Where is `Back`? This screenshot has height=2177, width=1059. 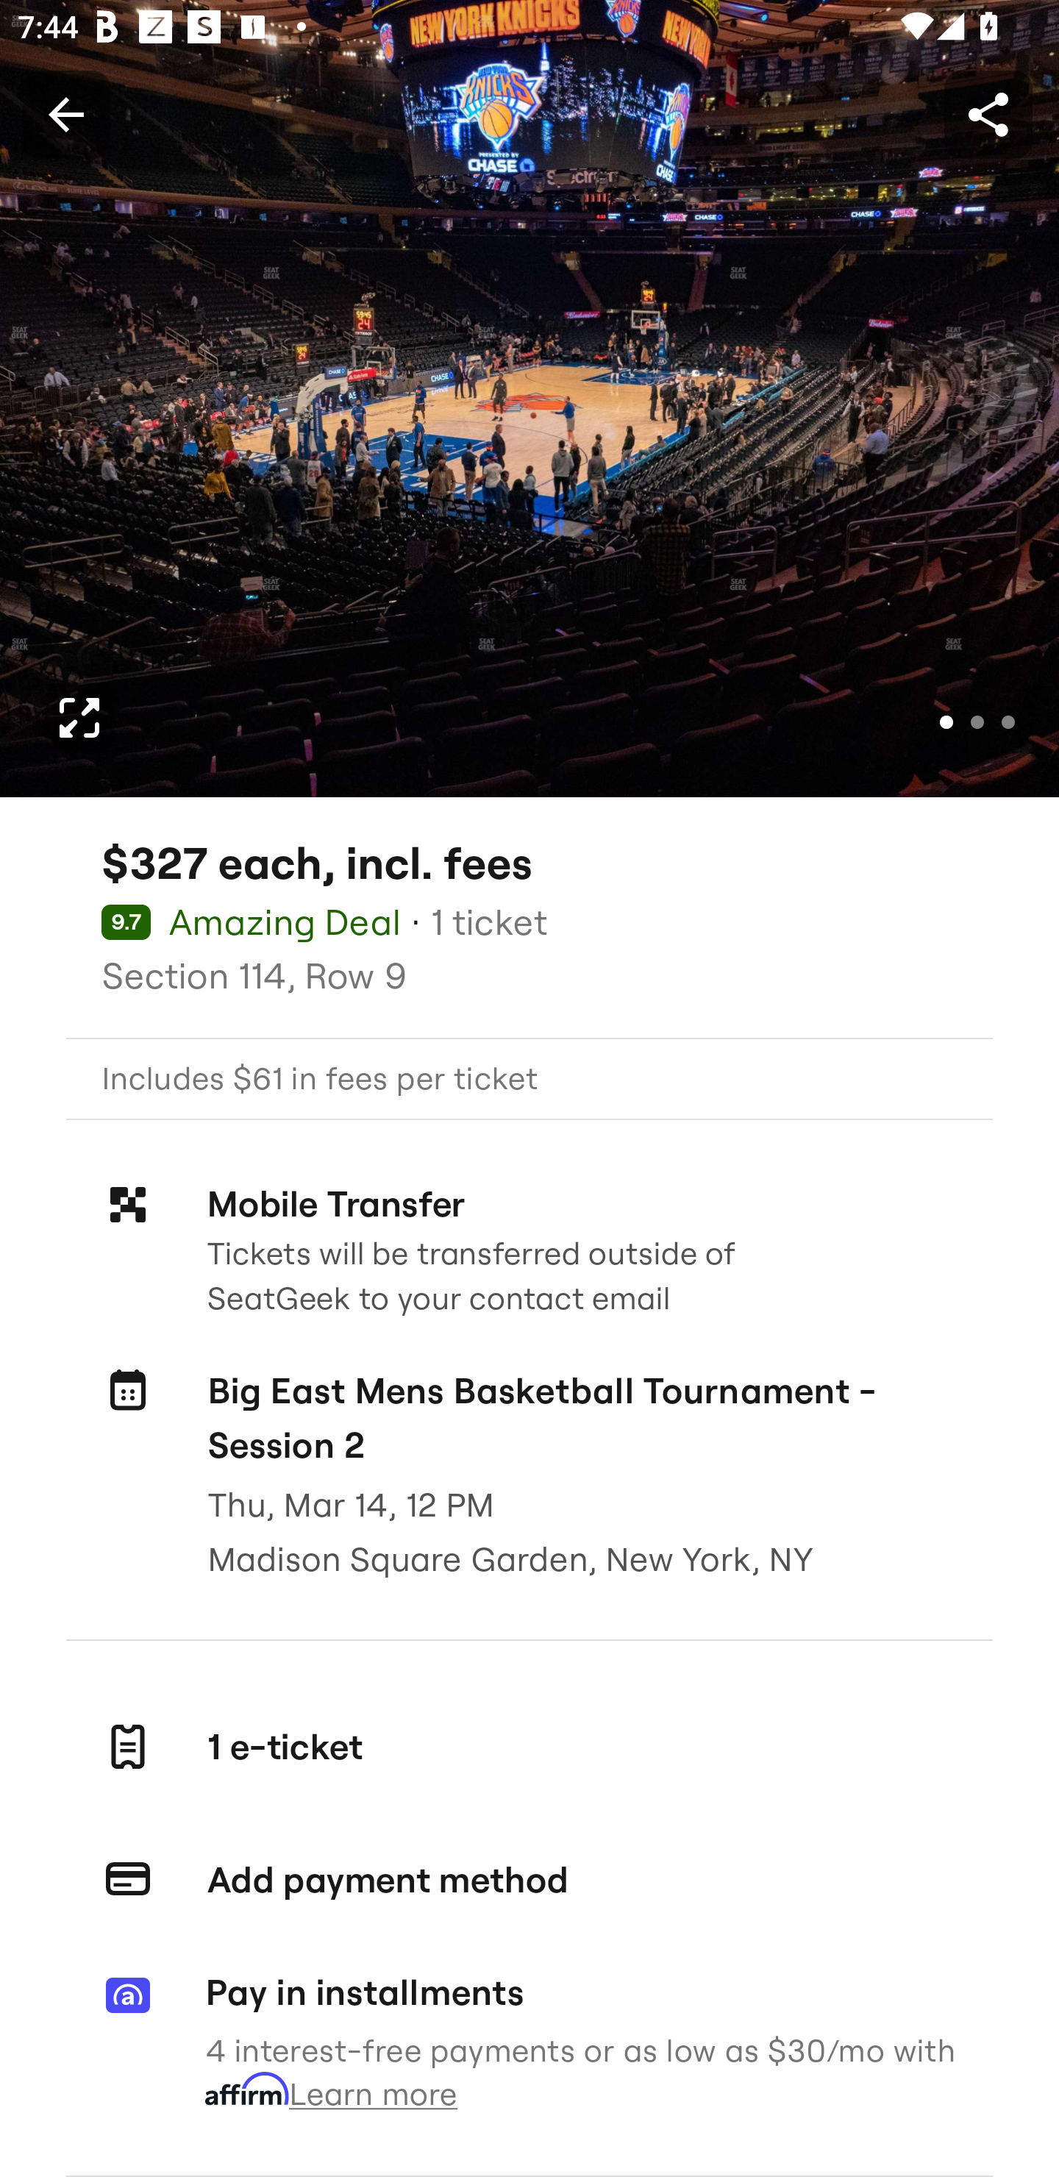 Back is located at coordinates (65, 113).